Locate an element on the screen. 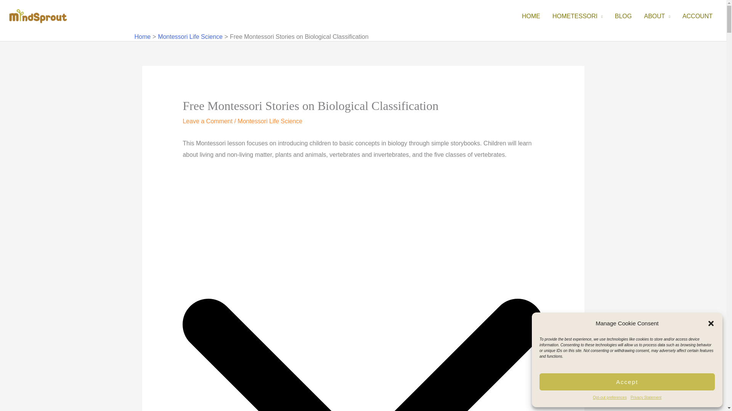 The width and height of the screenshot is (732, 411). Privacy Statement is located at coordinates (646, 398).